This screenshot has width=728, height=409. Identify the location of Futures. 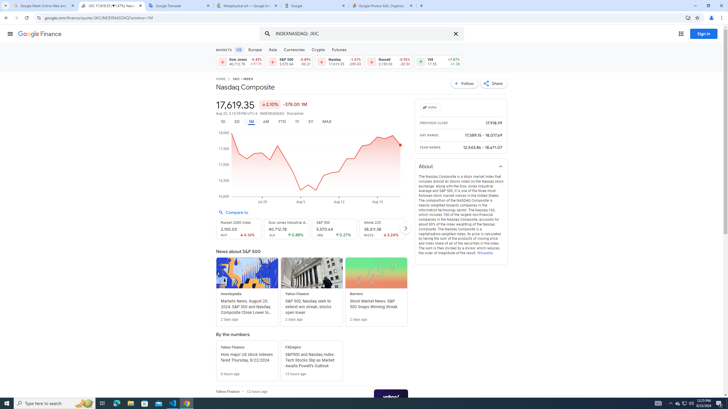
(339, 49).